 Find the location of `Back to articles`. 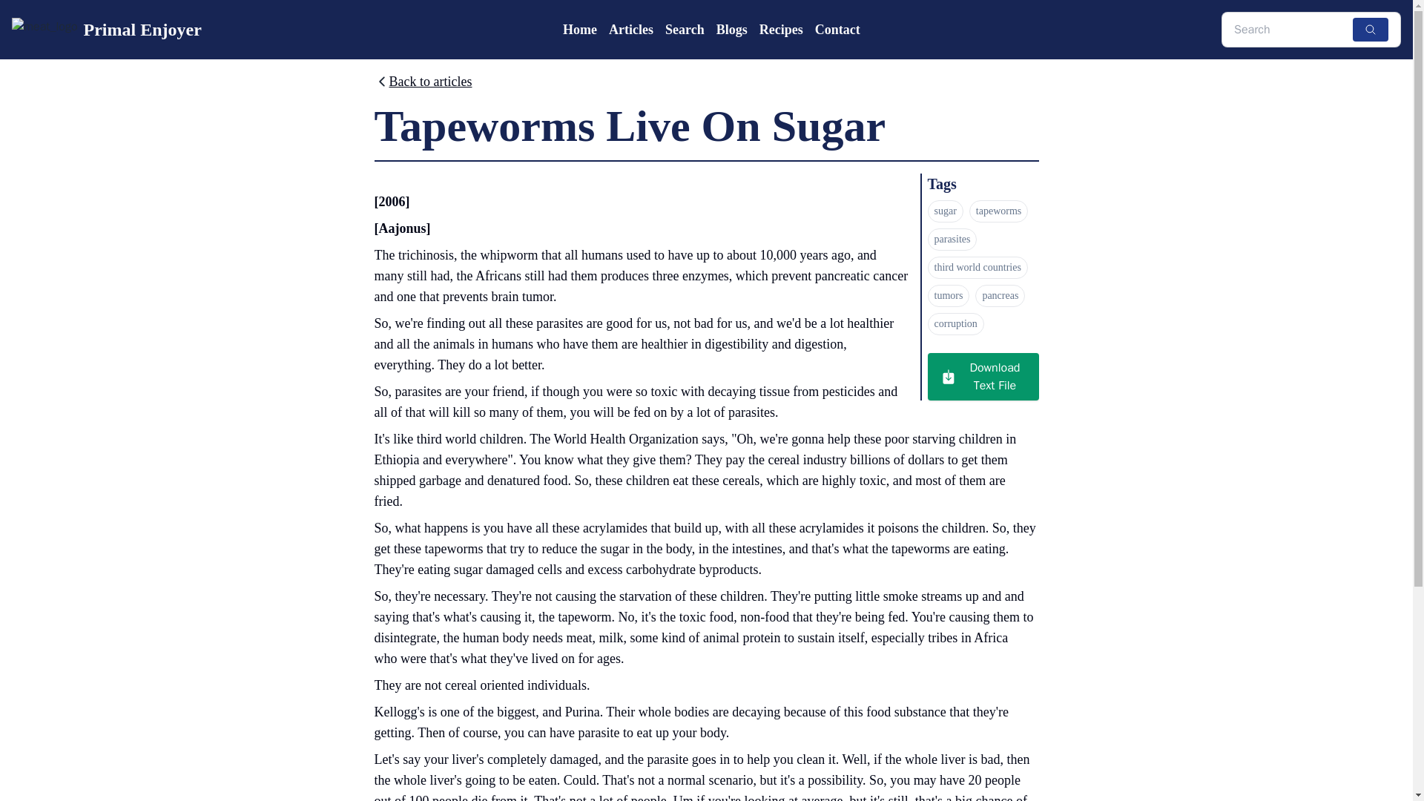

Back to articles is located at coordinates (422, 85).